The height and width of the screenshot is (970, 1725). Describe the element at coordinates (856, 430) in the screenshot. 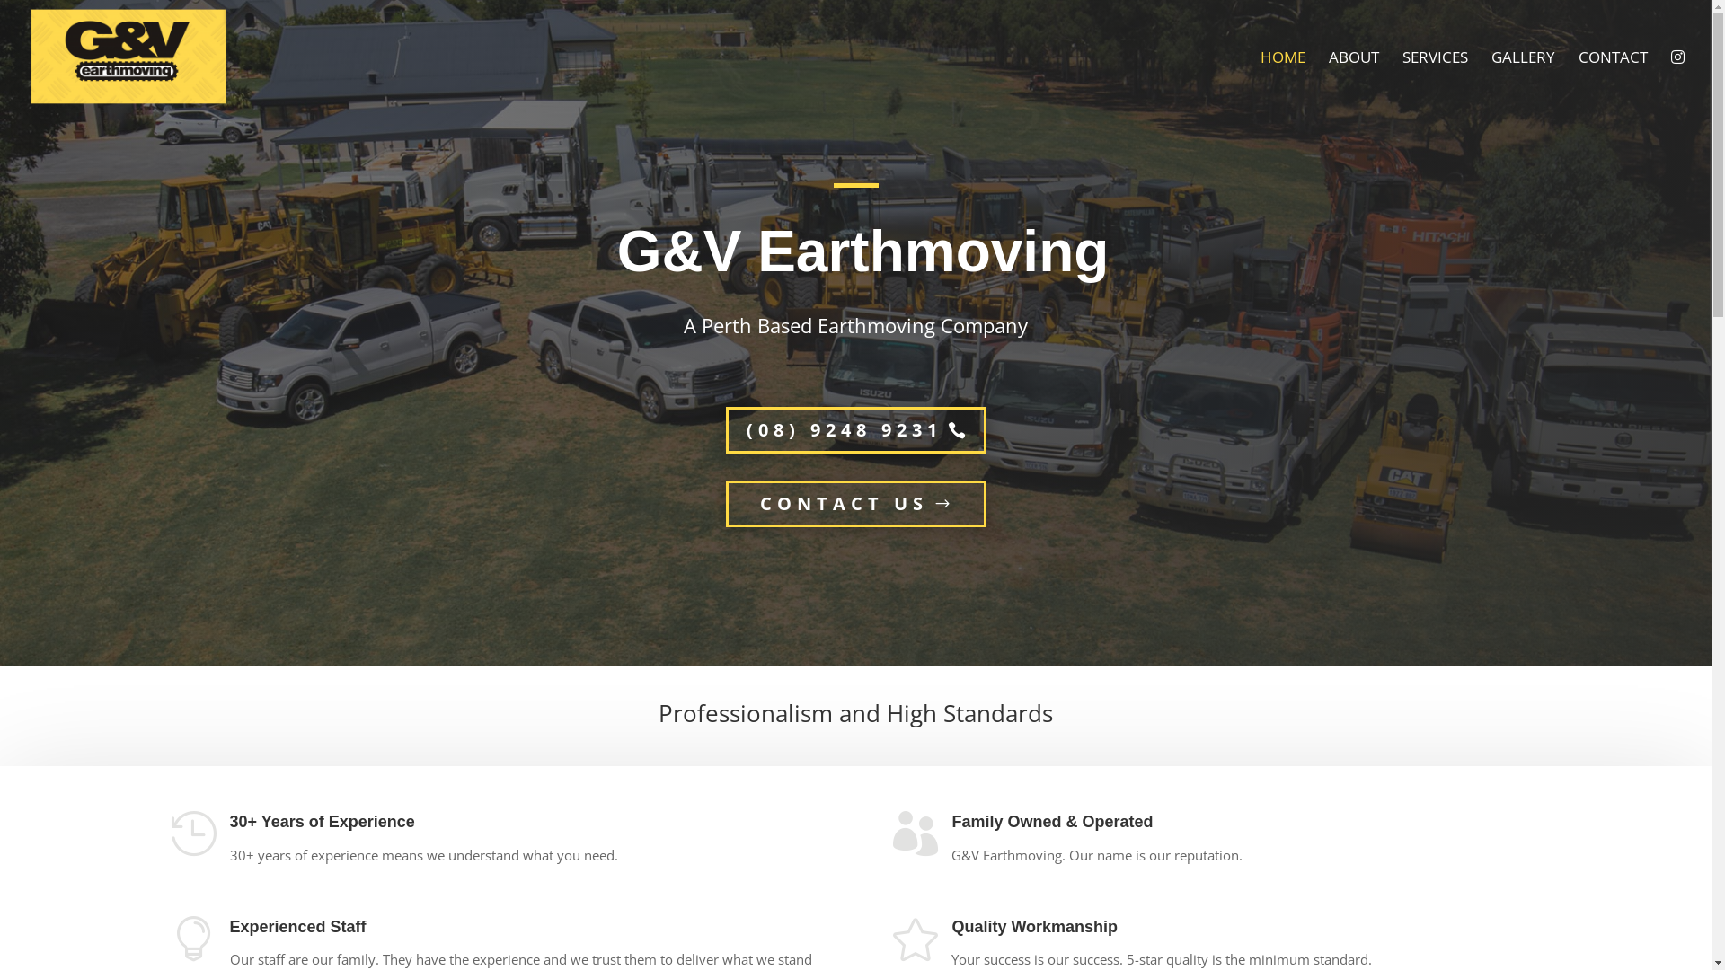

I see `(08) 9248 9231` at that location.